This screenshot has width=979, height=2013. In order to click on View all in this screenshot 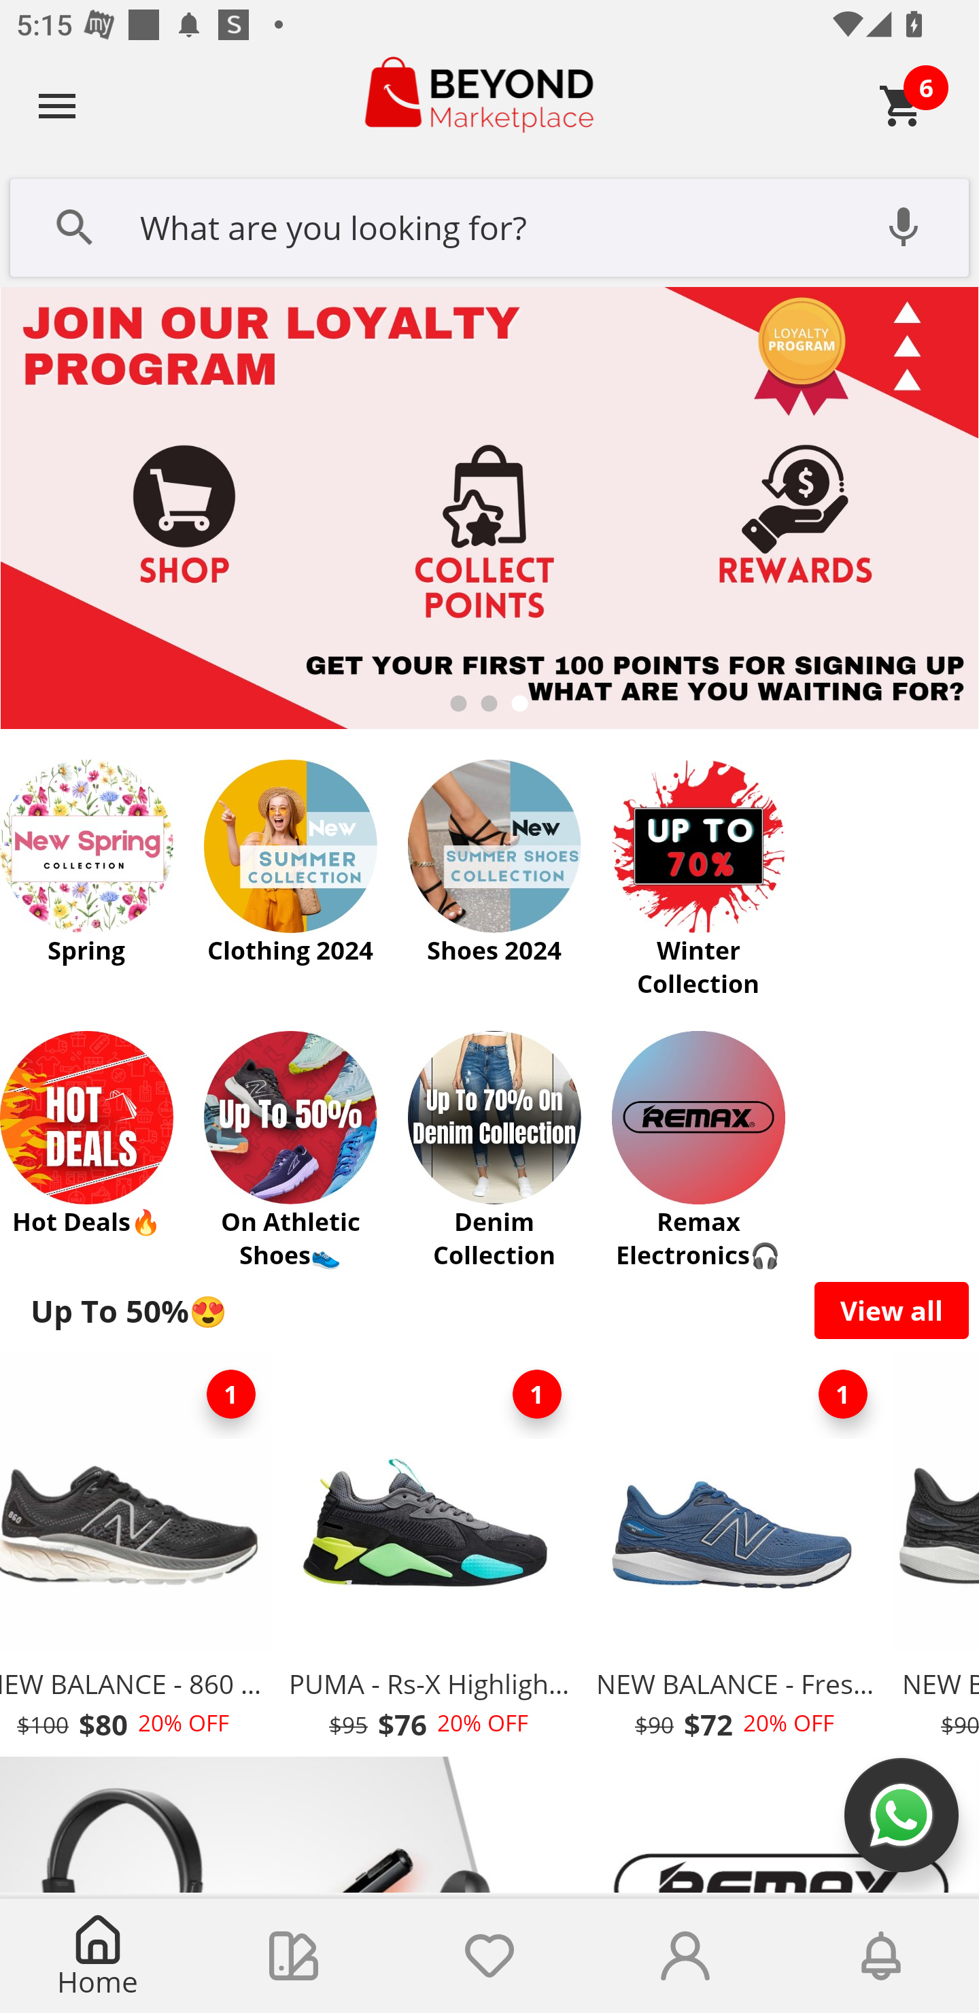, I will do `click(892, 1310)`.